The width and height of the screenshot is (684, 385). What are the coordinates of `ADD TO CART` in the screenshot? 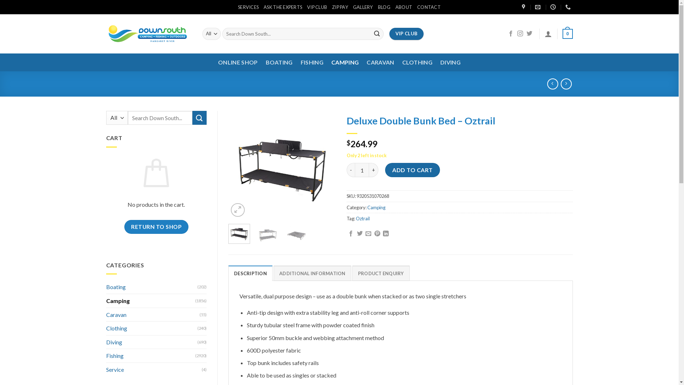 It's located at (413, 170).